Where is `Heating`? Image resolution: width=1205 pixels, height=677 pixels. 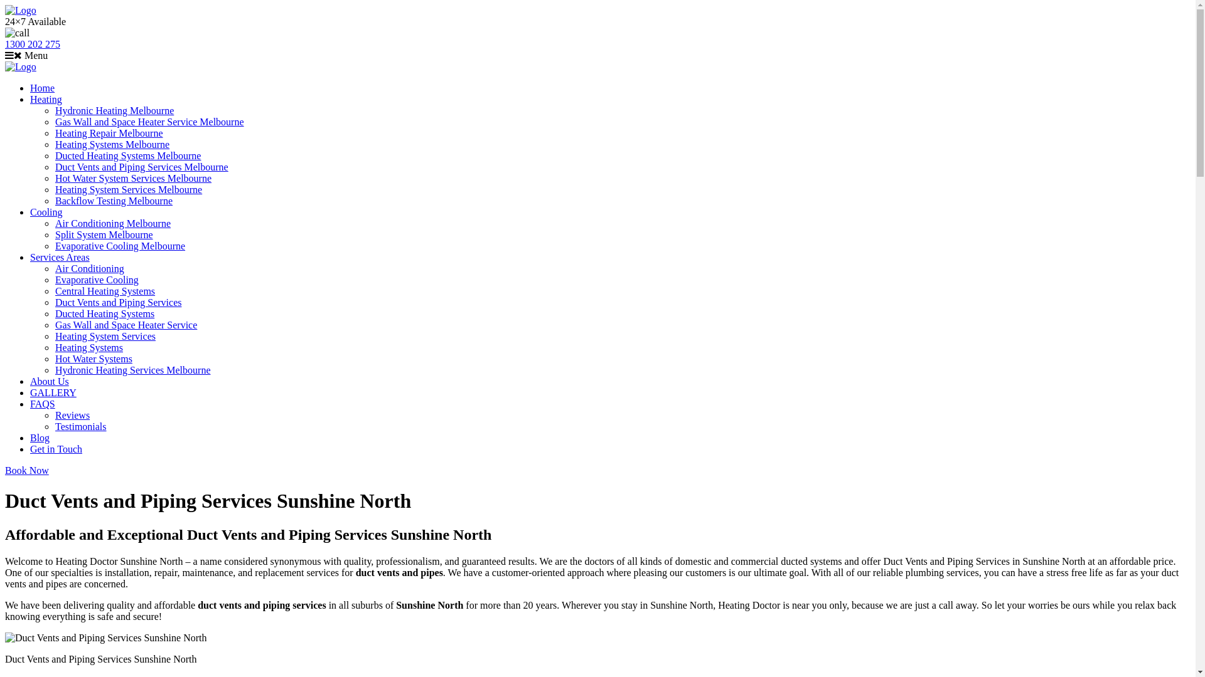 Heating is located at coordinates (46, 99).